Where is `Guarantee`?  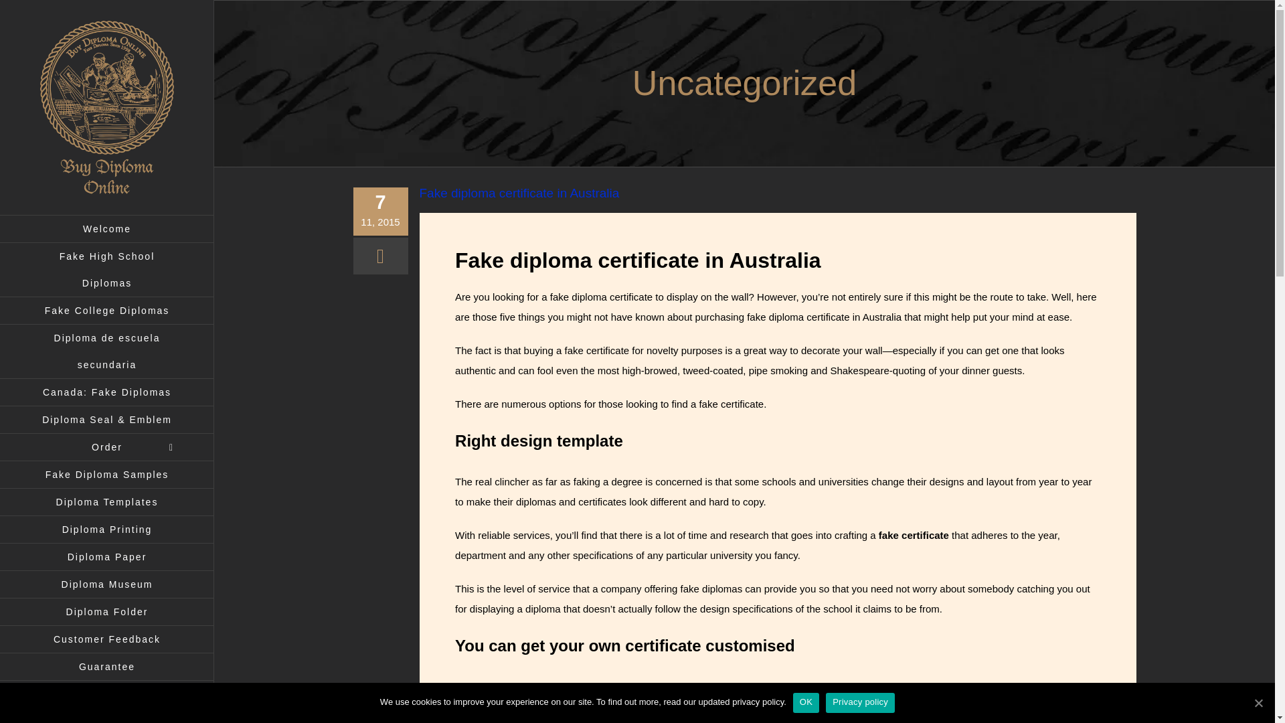 Guarantee is located at coordinates (107, 667).